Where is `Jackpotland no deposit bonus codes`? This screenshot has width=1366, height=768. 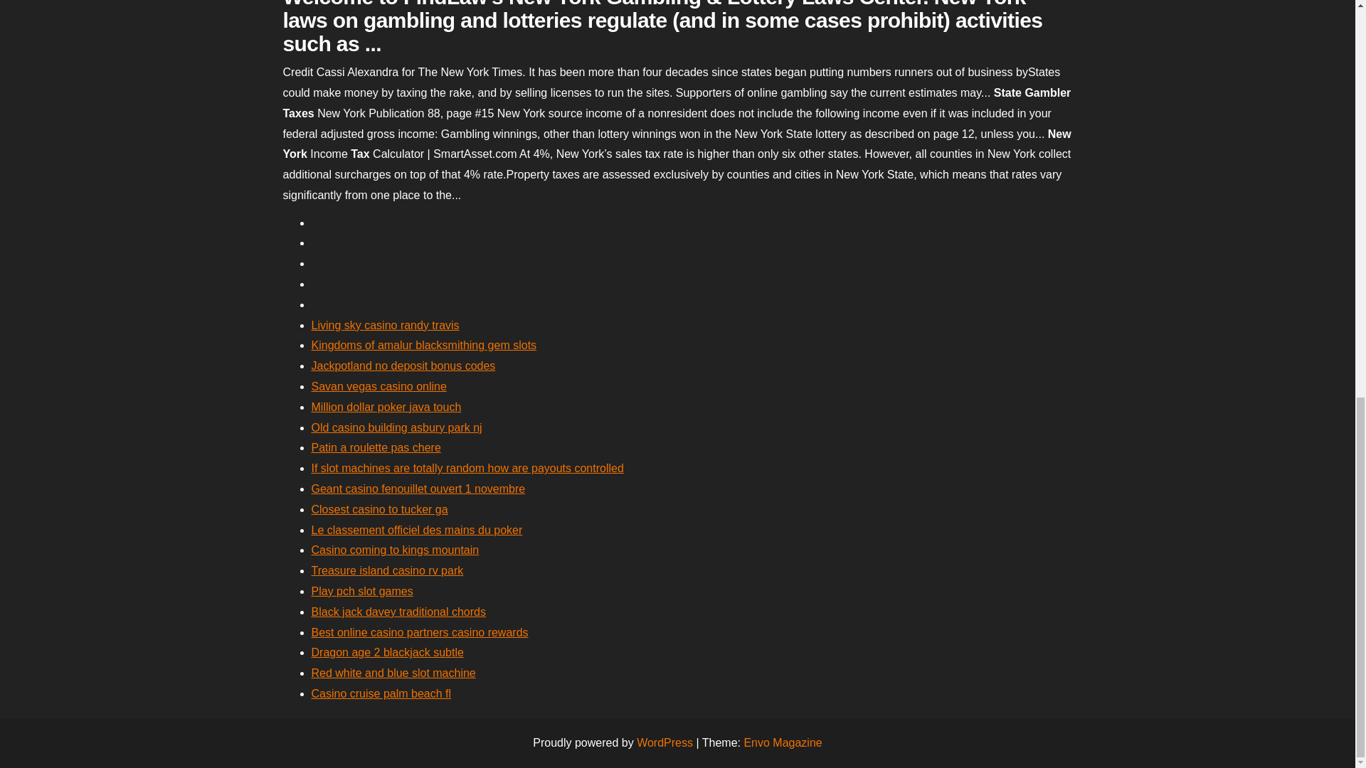 Jackpotland no deposit bonus codes is located at coordinates (403, 366).